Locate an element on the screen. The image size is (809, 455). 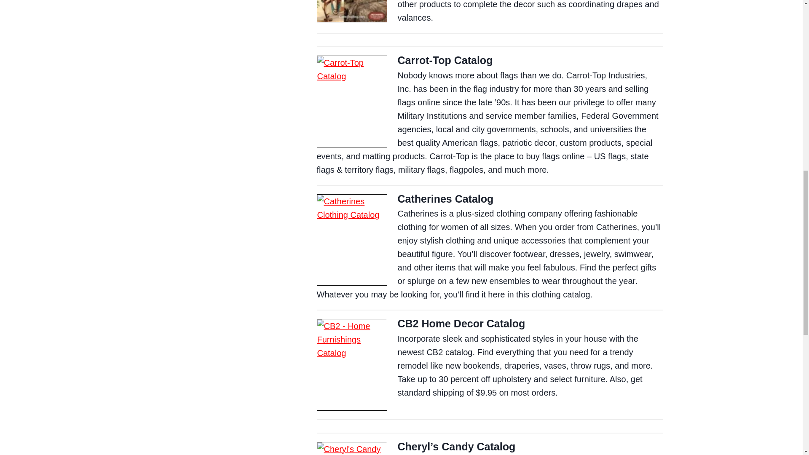
Carrot-Top Catalog is located at coordinates (445, 60).